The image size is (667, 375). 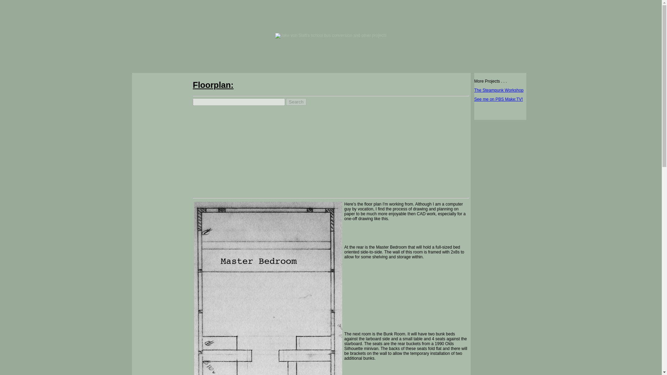 What do you see at coordinates (410, 147) in the screenshot?
I see `Advertisement` at bounding box center [410, 147].